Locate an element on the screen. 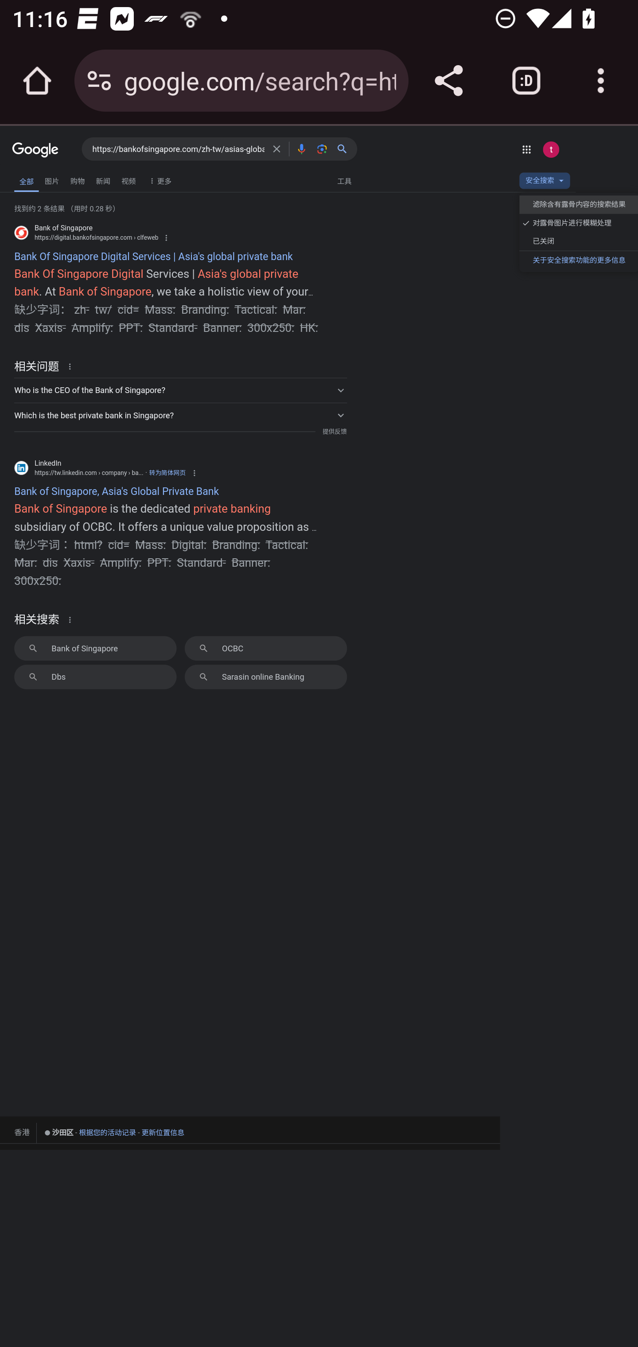 This screenshot has width=638, height=1347. 安全搜索 is located at coordinates (544, 183).